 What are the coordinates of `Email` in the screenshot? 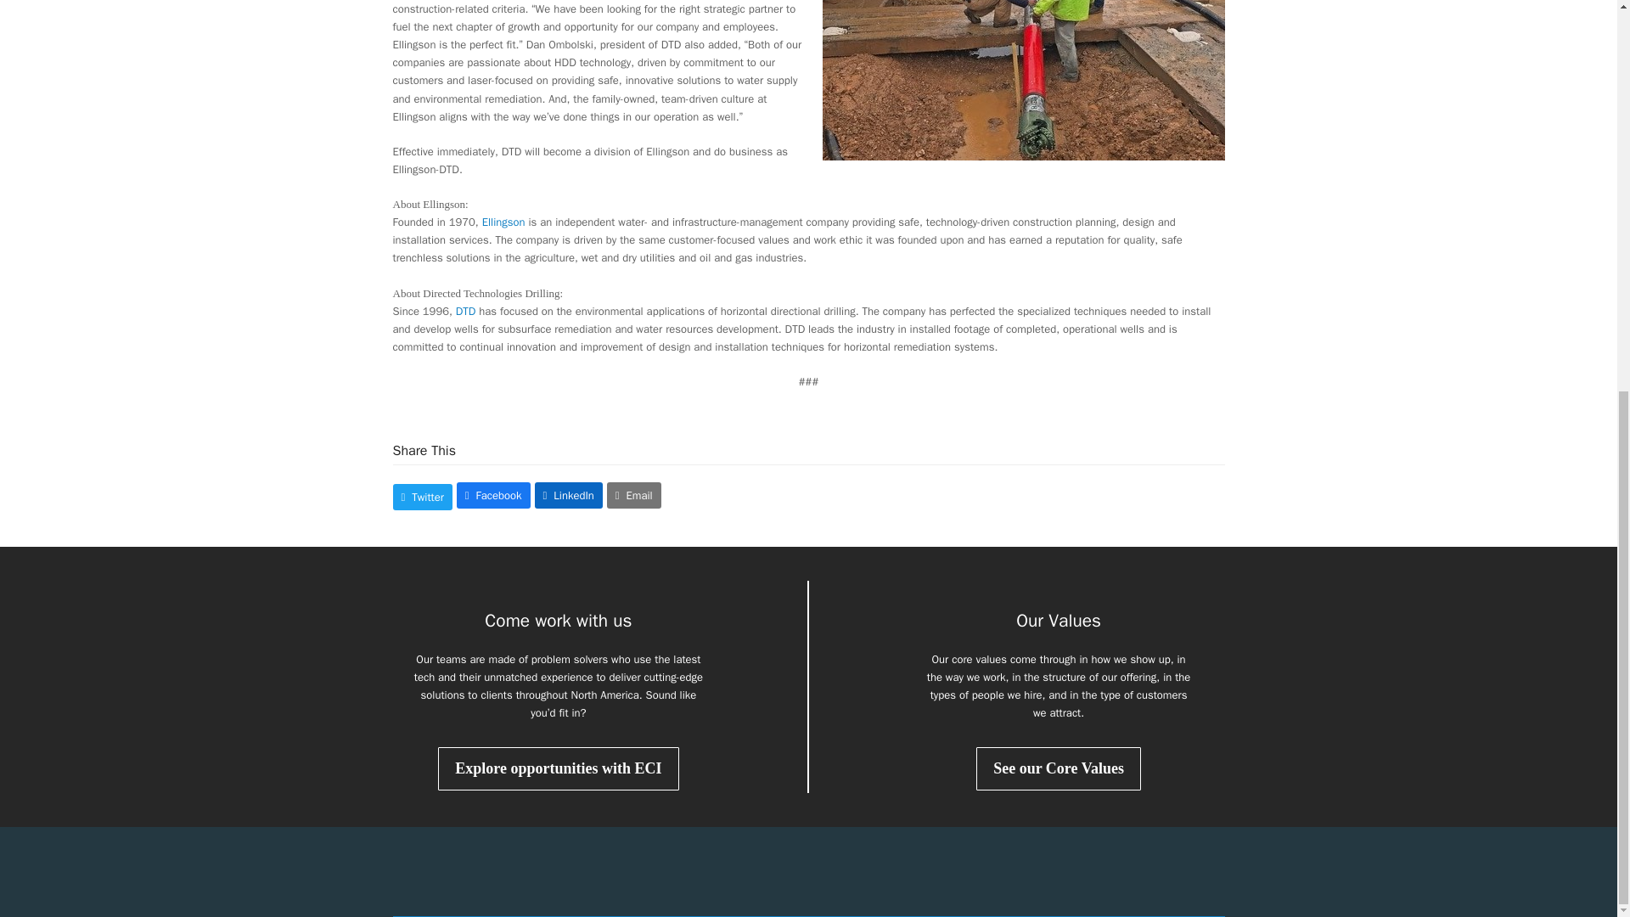 It's located at (633, 496).